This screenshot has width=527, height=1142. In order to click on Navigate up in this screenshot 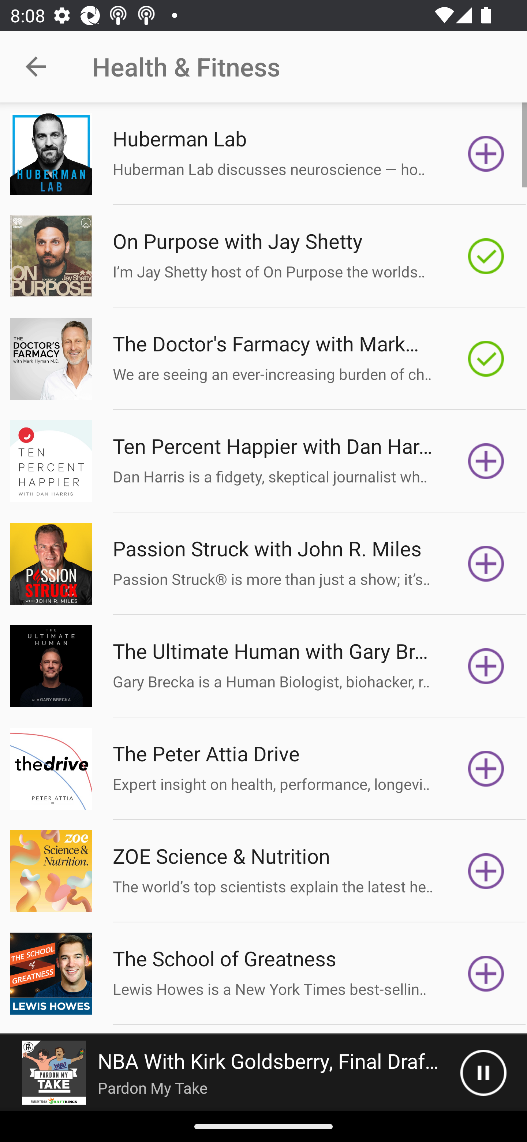, I will do `click(36, 67)`.